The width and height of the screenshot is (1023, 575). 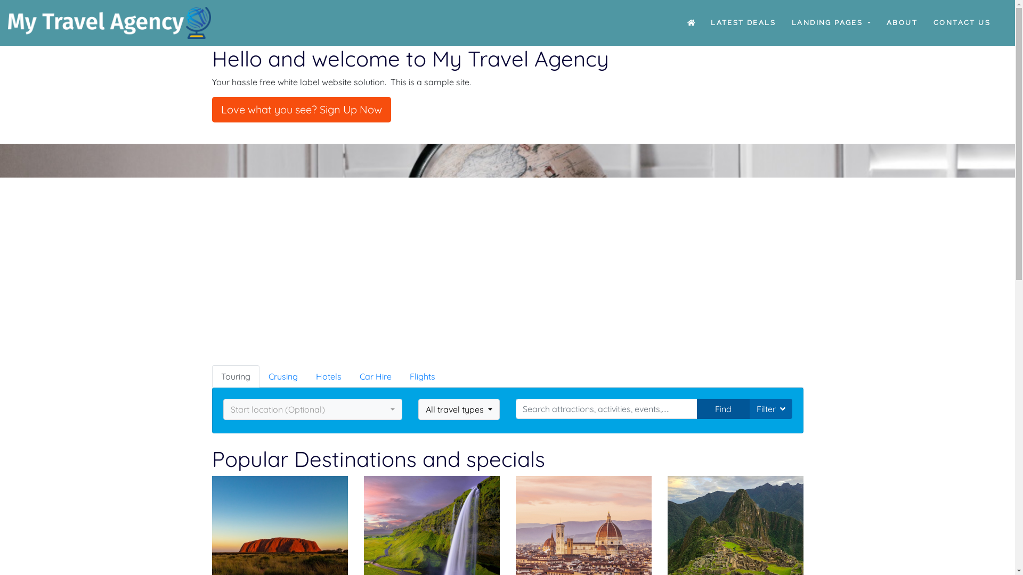 What do you see at coordinates (962, 23) in the screenshot?
I see `CONTACT US` at bounding box center [962, 23].